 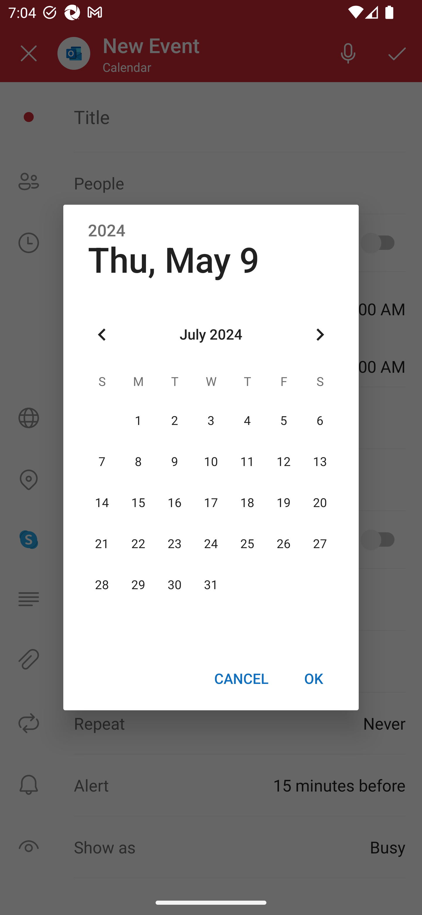 What do you see at coordinates (320, 544) in the screenshot?
I see `27 27 July 2024` at bounding box center [320, 544].